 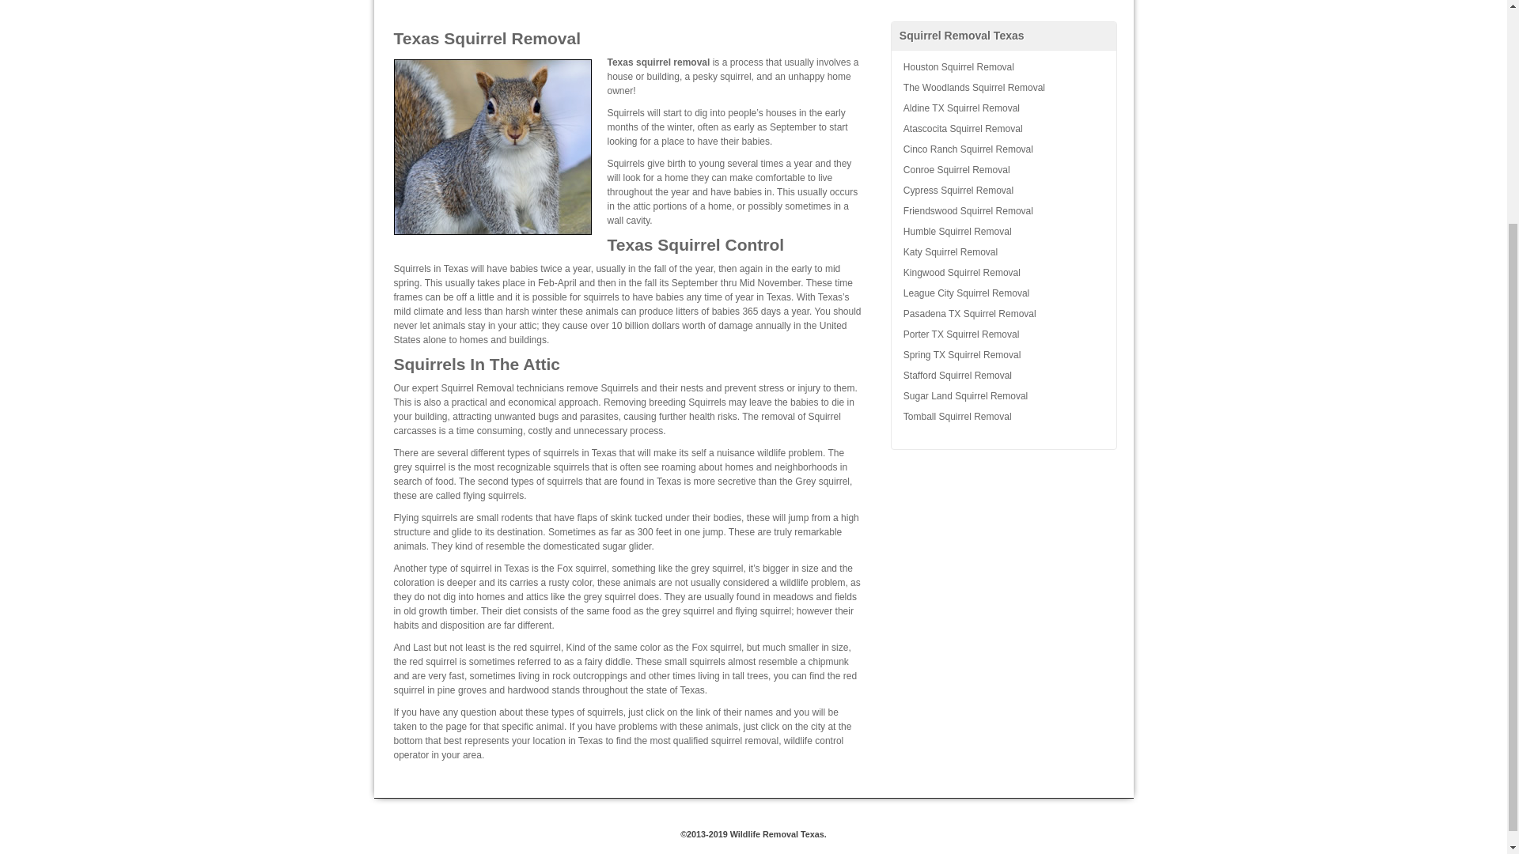 What do you see at coordinates (1004, 108) in the screenshot?
I see `Aldine TX Squirrel Removal` at bounding box center [1004, 108].